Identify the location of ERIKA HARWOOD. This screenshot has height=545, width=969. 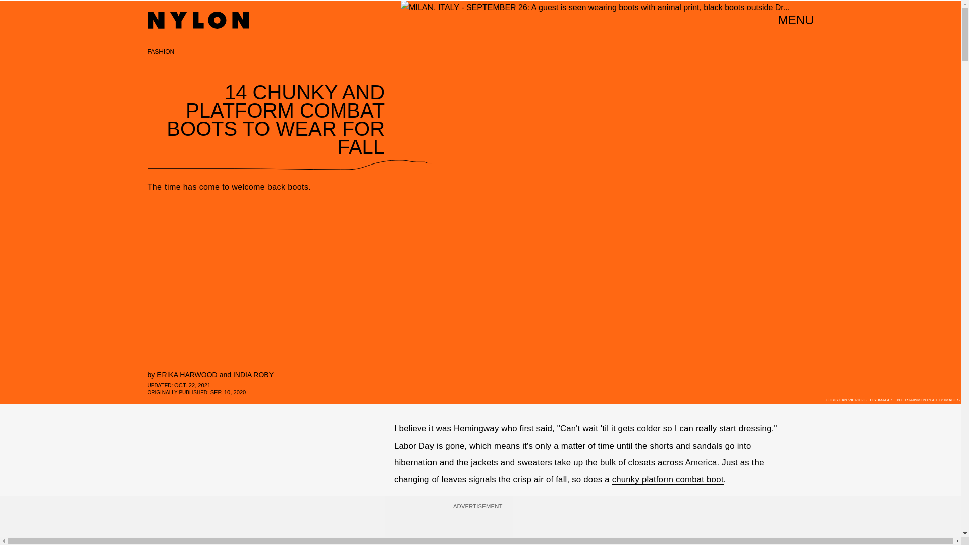
(187, 374).